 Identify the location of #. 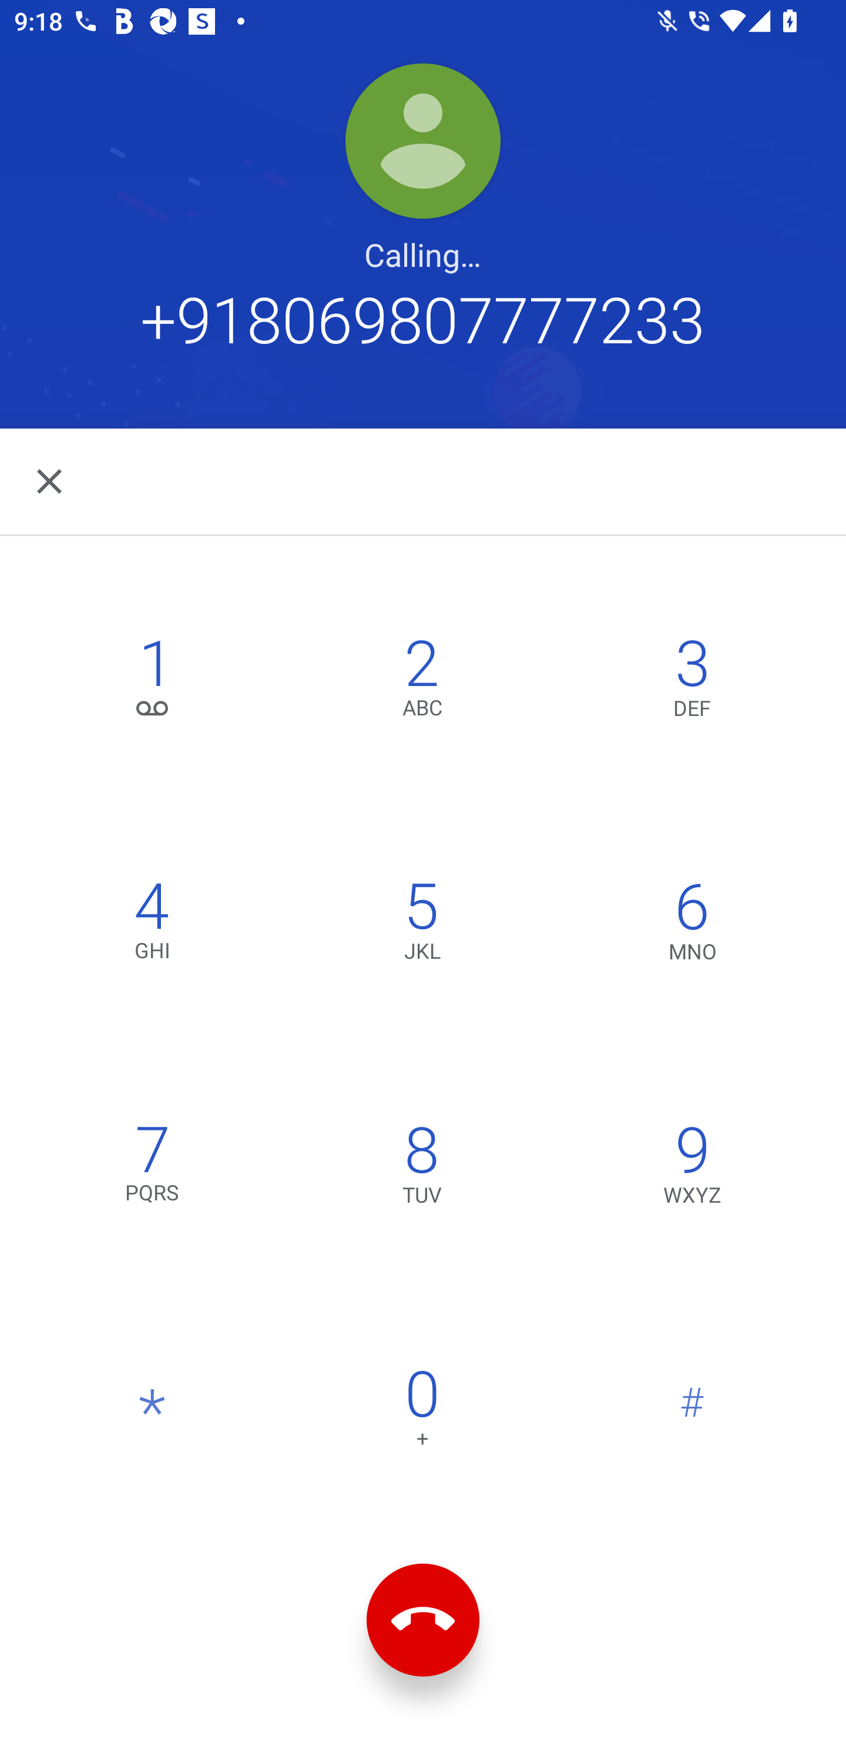
(692, 1413).